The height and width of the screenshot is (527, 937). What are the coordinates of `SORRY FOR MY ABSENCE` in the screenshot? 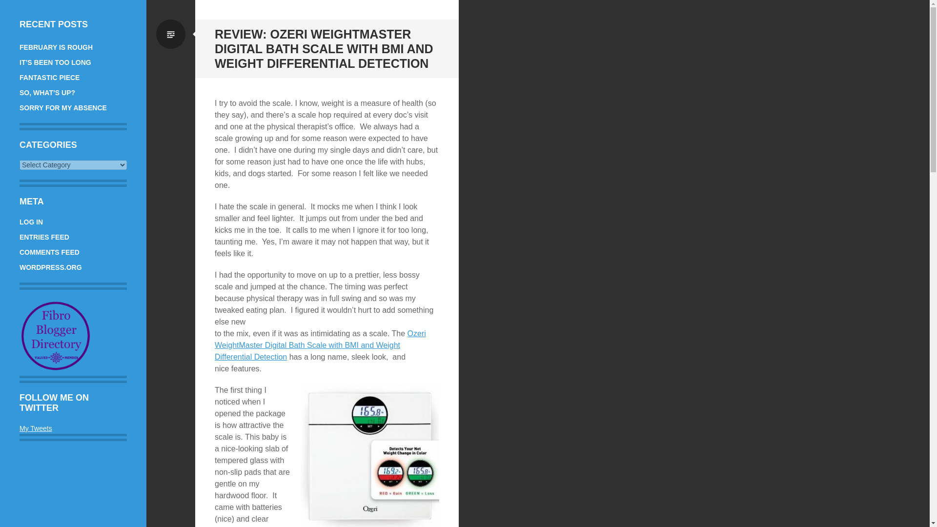 It's located at (63, 107).